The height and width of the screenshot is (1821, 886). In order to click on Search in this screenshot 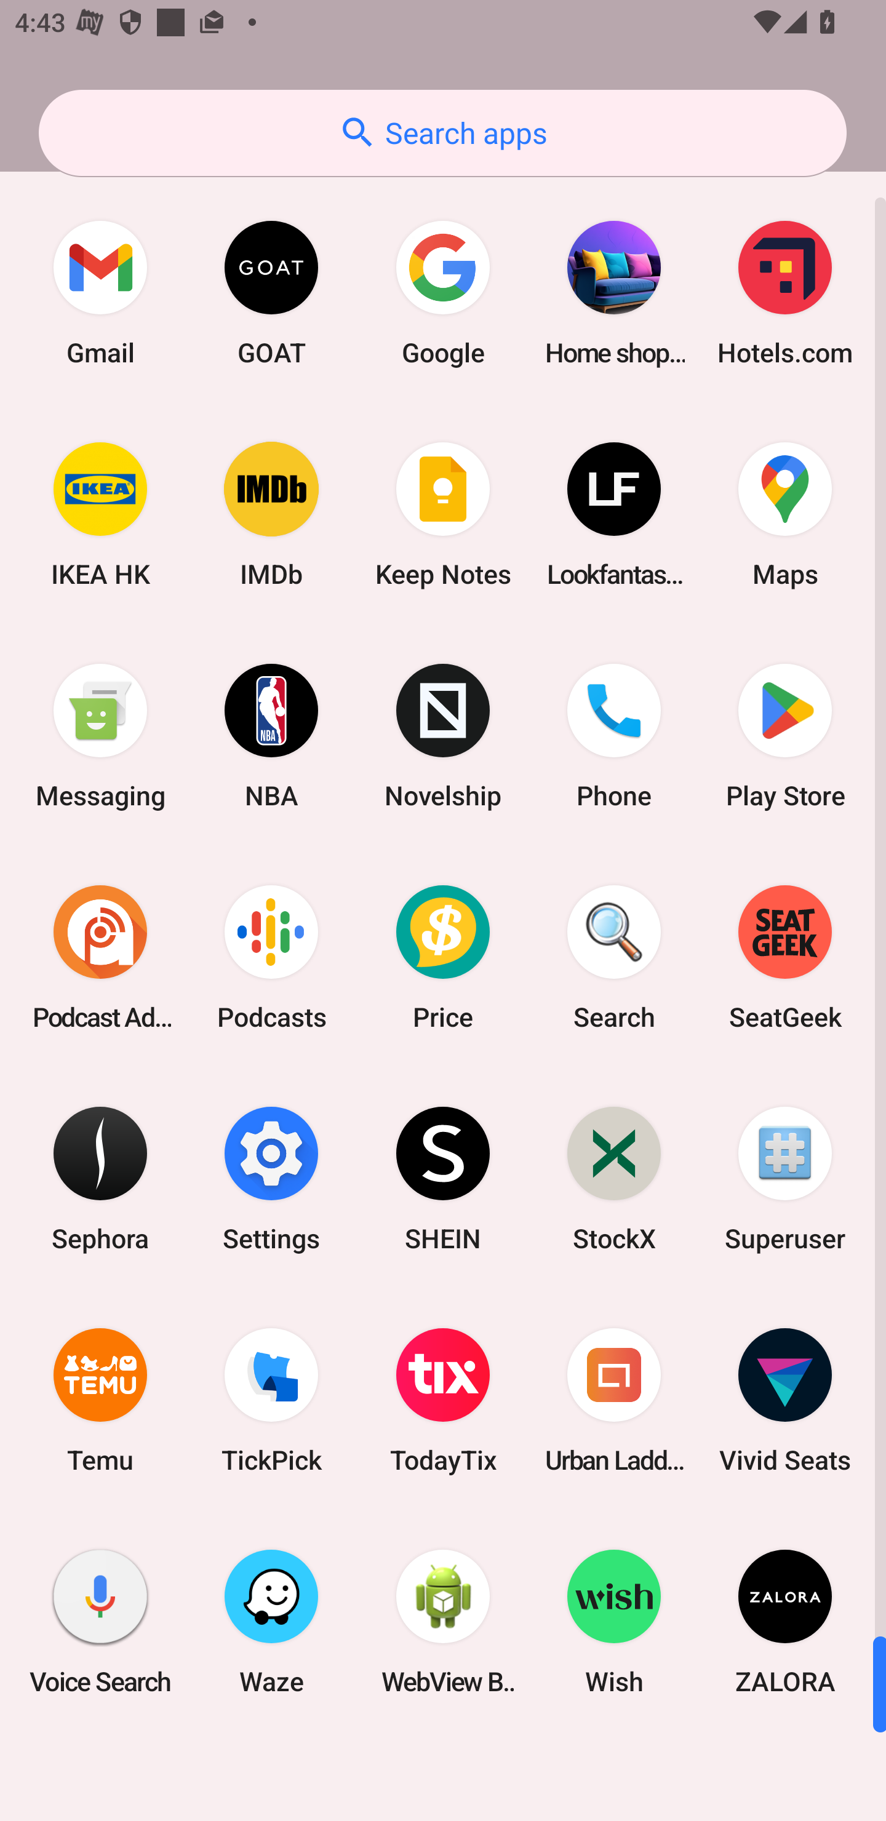, I will do `click(614, 957)`.